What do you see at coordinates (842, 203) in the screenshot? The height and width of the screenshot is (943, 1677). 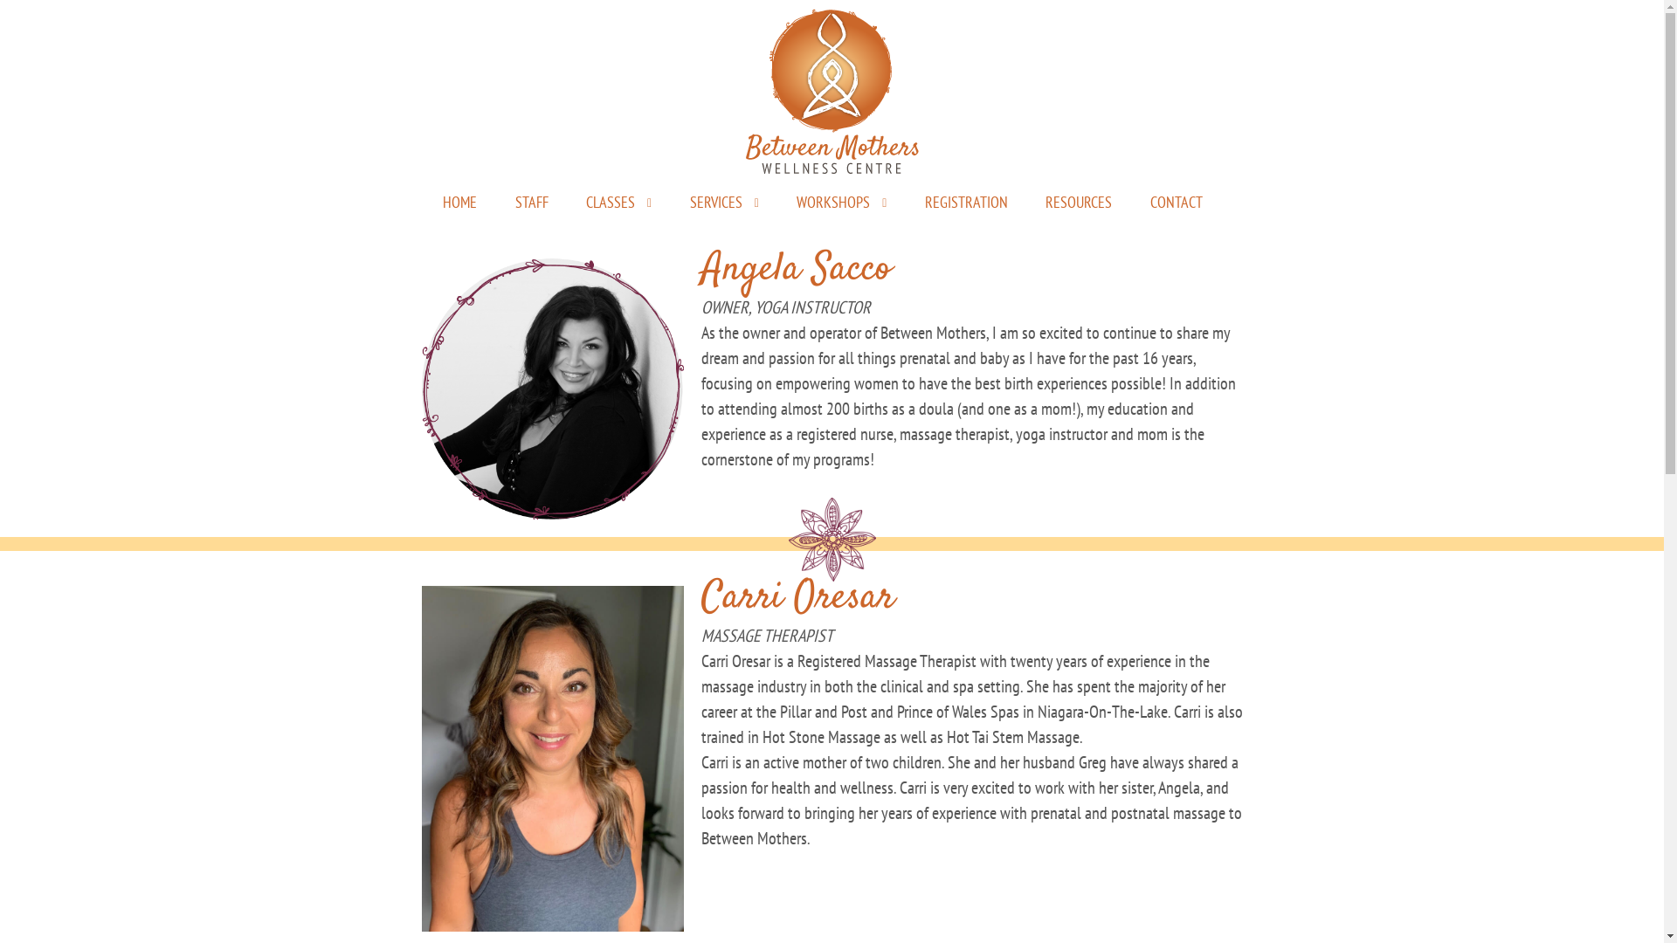 I see `WORKSHOPS` at bounding box center [842, 203].